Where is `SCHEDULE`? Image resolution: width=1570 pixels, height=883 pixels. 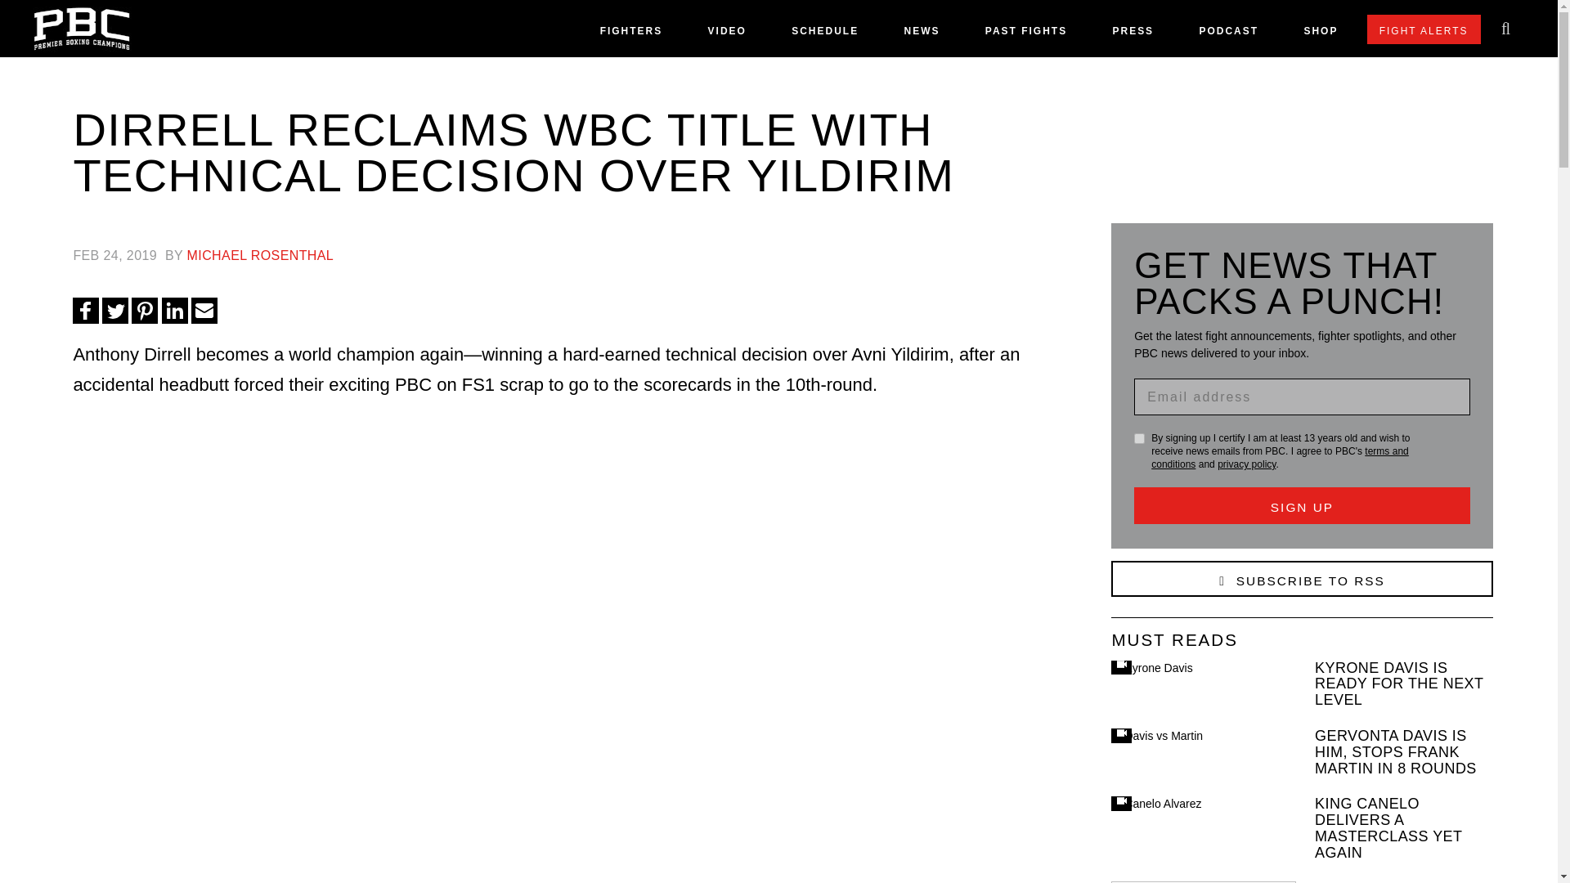 SCHEDULE is located at coordinates (824, 34).